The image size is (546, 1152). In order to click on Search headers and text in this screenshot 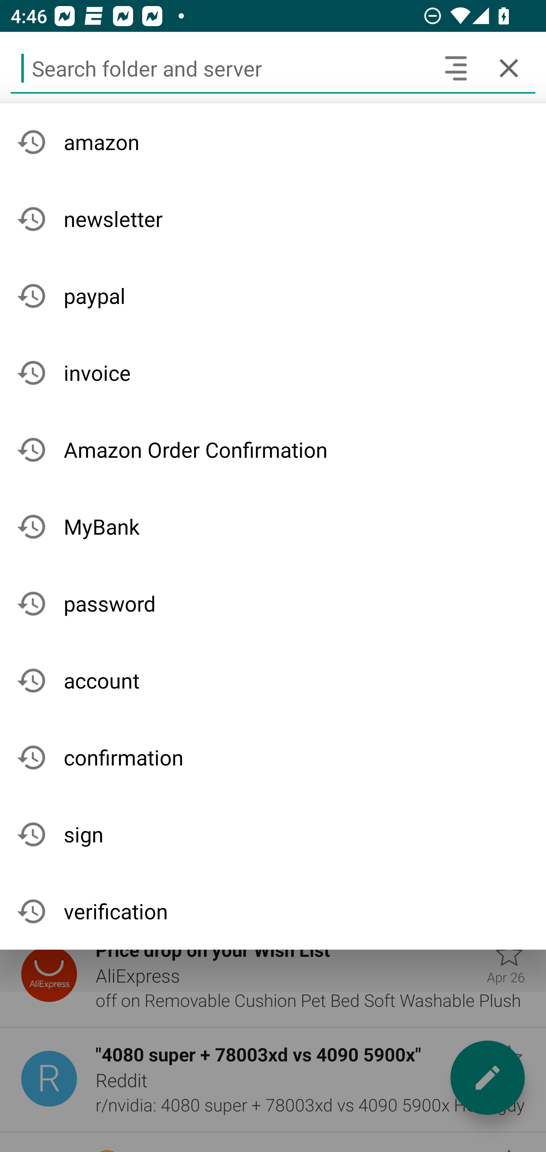, I will do `click(455, 68)`.